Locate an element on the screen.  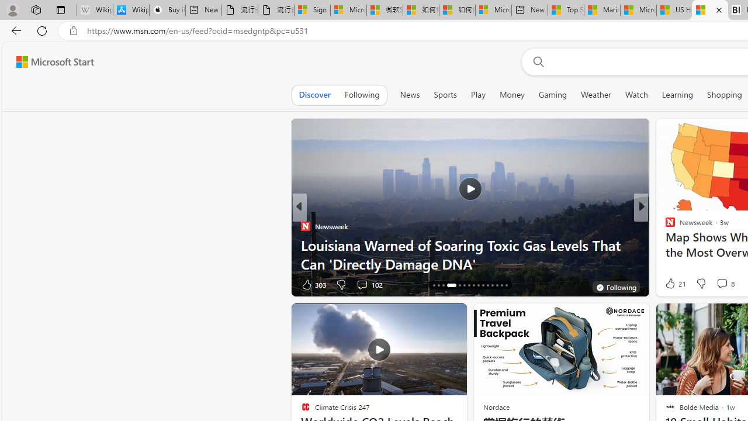
AutomationID: tab-19 is located at coordinates (451, 285).